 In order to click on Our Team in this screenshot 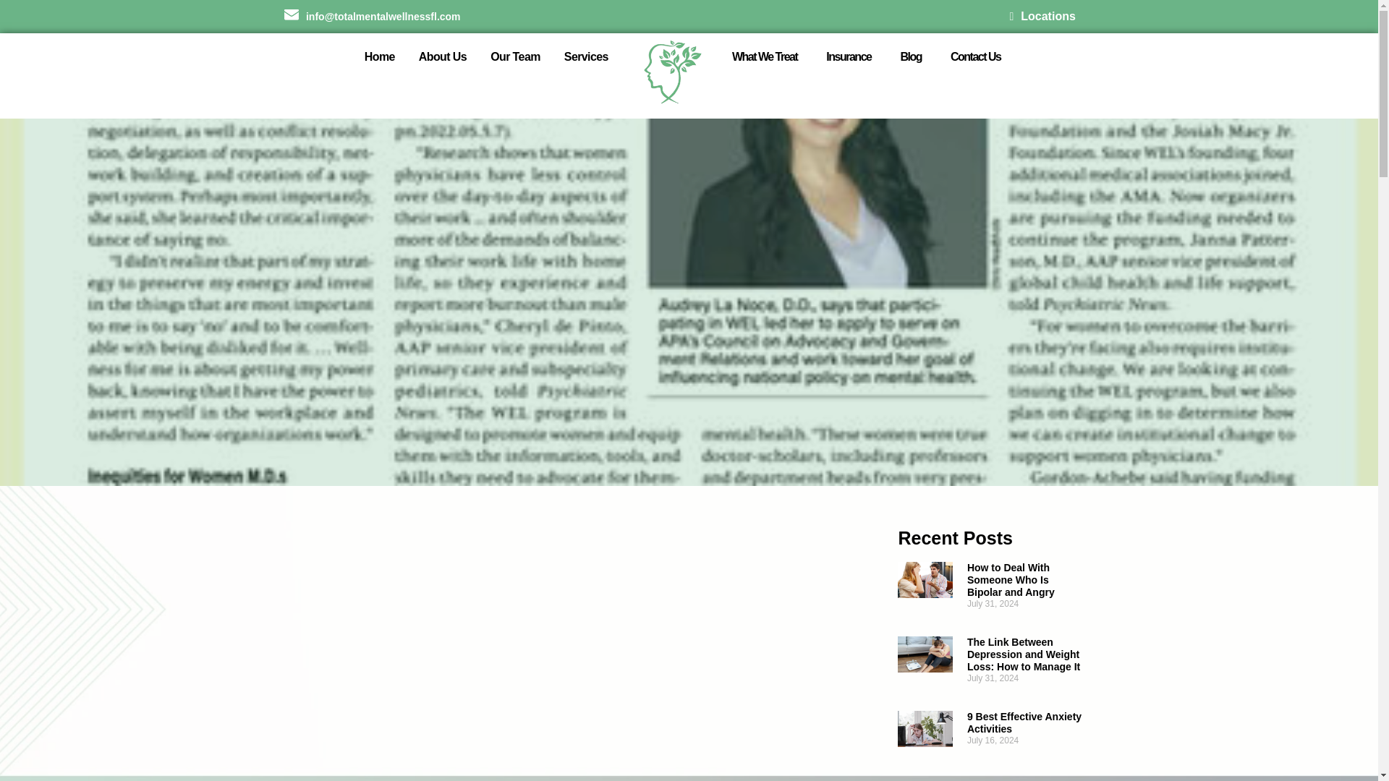, I will do `click(515, 56)`.